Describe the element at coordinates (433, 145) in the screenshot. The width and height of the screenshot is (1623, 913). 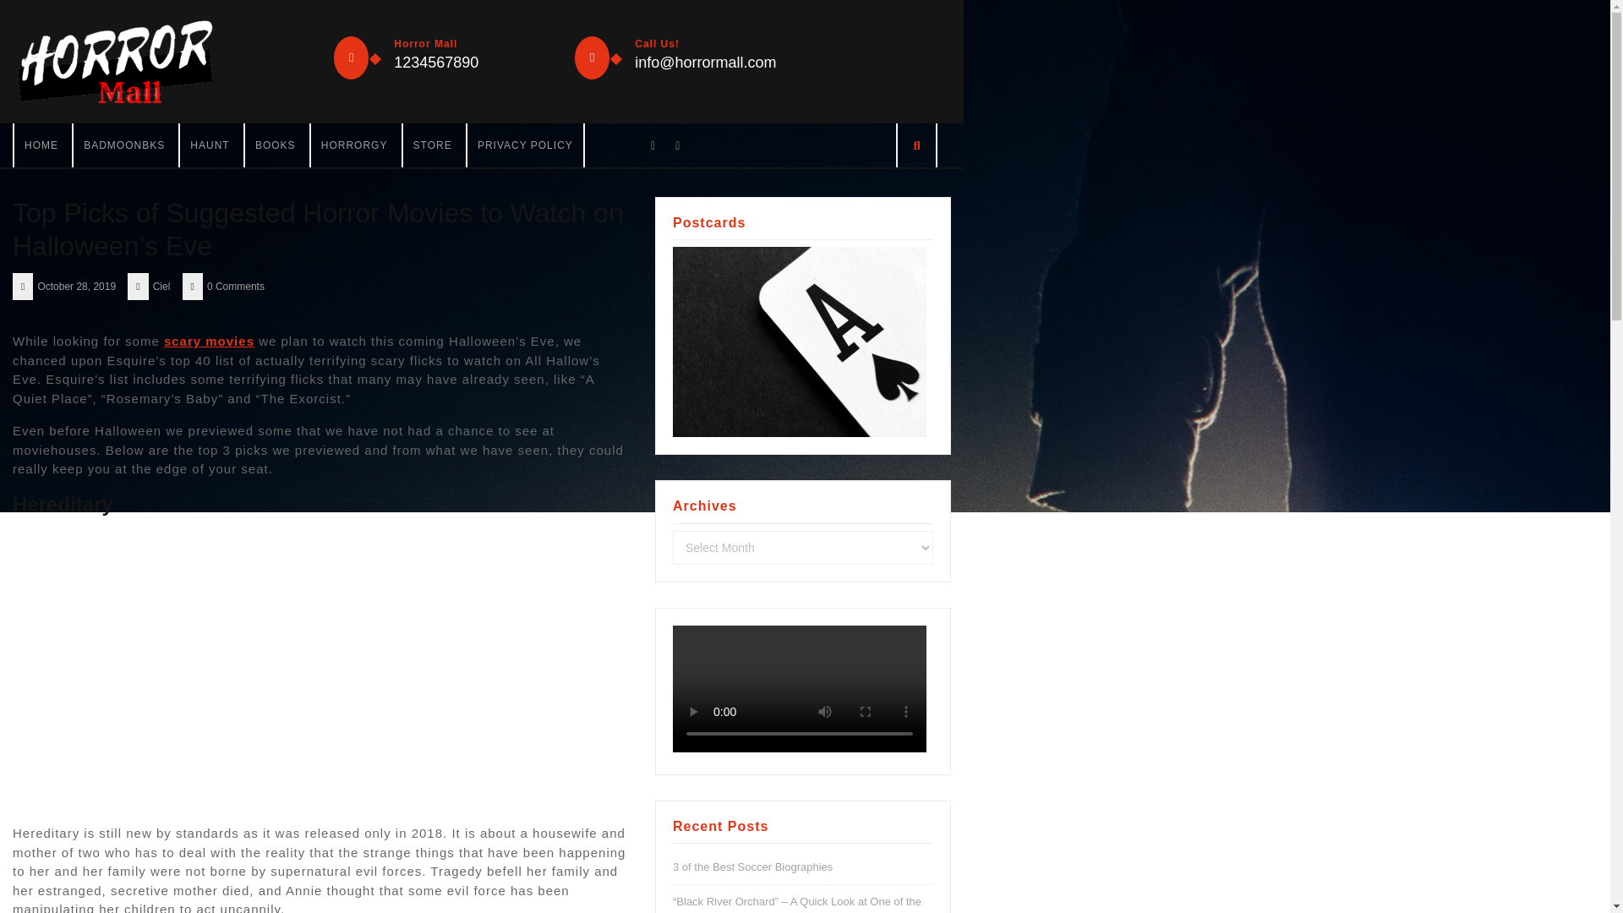
I see `STORE` at that location.